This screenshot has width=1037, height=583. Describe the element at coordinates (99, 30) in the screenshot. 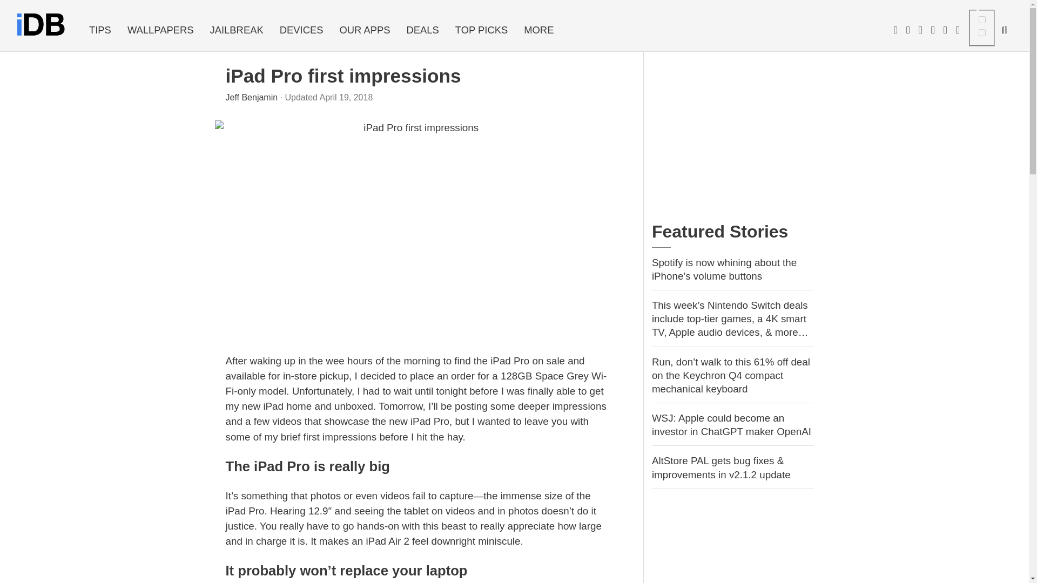

I see `Tips` at that location.